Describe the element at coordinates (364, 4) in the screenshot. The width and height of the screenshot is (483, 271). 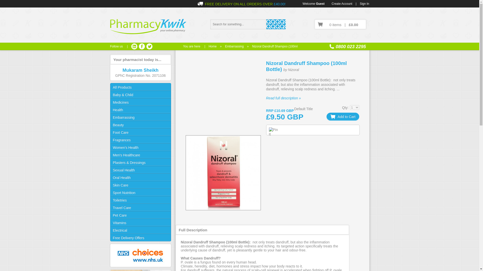
I see `Sign In` at that location.